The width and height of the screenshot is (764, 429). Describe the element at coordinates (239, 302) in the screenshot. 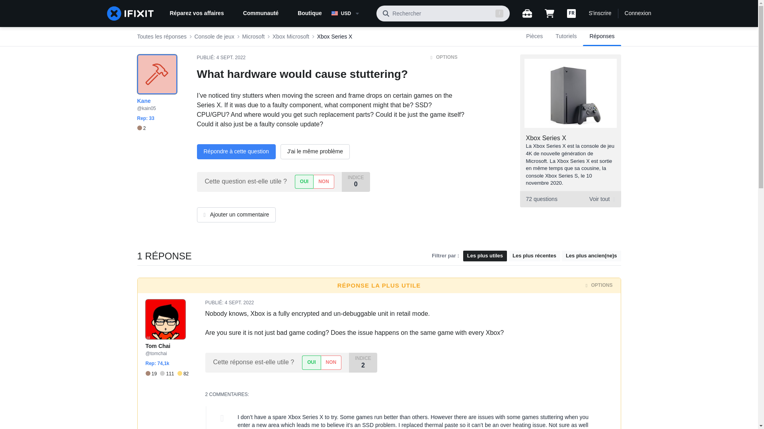

I see `Sun, 04 Sep 2022 03:05:53 -0700` at that location.